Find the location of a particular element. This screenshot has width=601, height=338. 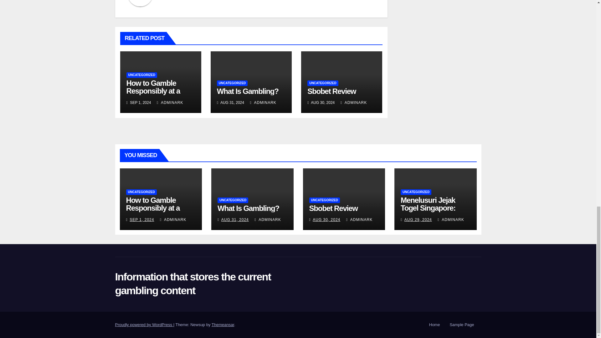

ADMINARK is located at coordinates (170, 102).